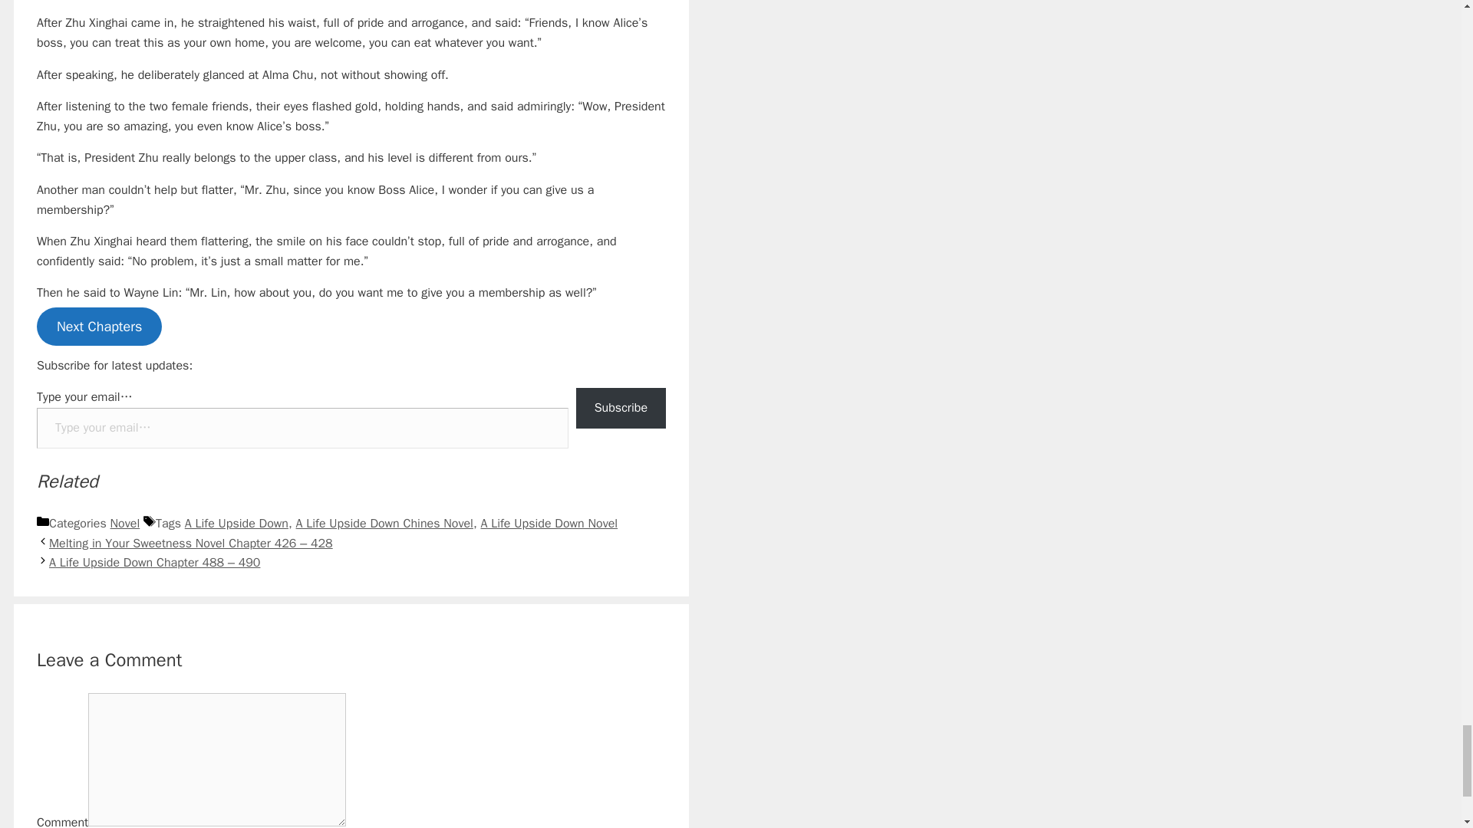 This screenshot has height=828, width=1473. Describe the element at coordinates (125, 523) in the screenshot. I see `Novel` at that location.